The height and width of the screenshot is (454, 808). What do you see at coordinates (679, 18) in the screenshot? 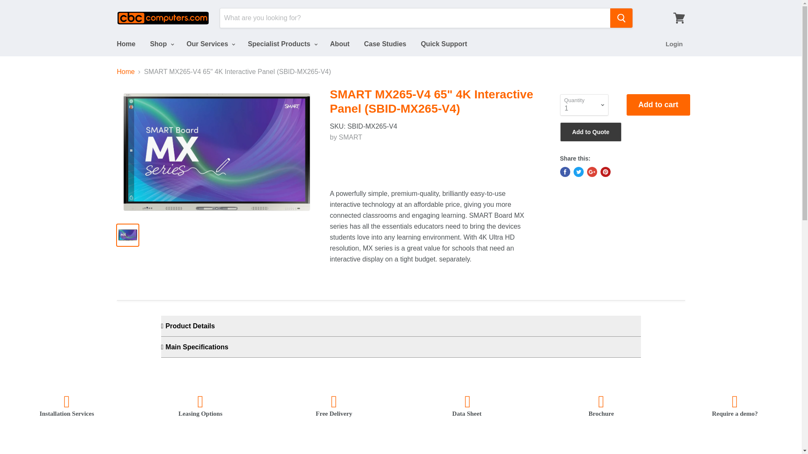
I see `View cart` at bounding box center [679, 18].